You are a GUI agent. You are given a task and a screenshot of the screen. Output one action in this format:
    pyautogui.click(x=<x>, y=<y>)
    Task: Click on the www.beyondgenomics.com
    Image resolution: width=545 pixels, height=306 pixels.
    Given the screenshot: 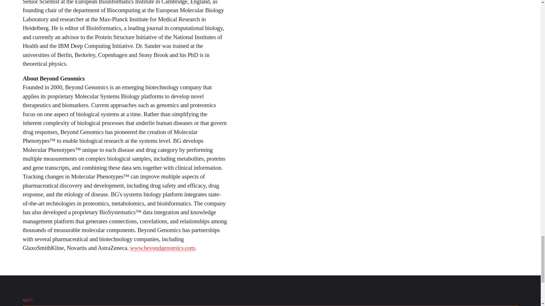 What is the action you would take?
    pyautogui.click(x=162, y=248)
    